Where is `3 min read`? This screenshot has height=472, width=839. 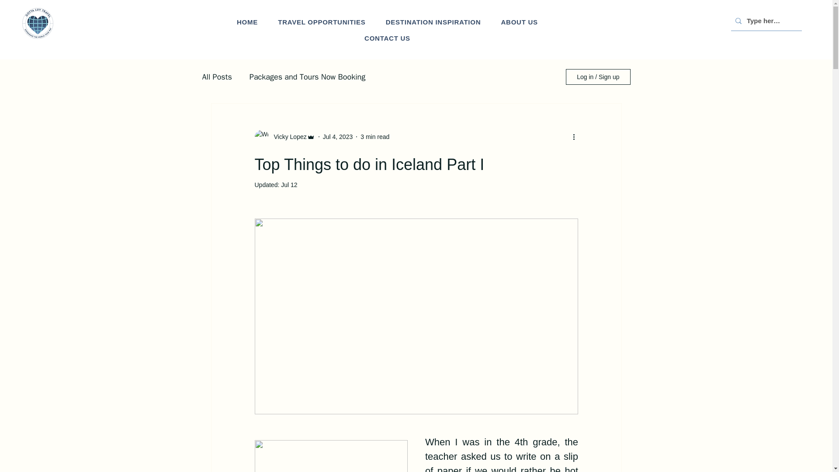 3 min read is located at coordinates (375, 136).